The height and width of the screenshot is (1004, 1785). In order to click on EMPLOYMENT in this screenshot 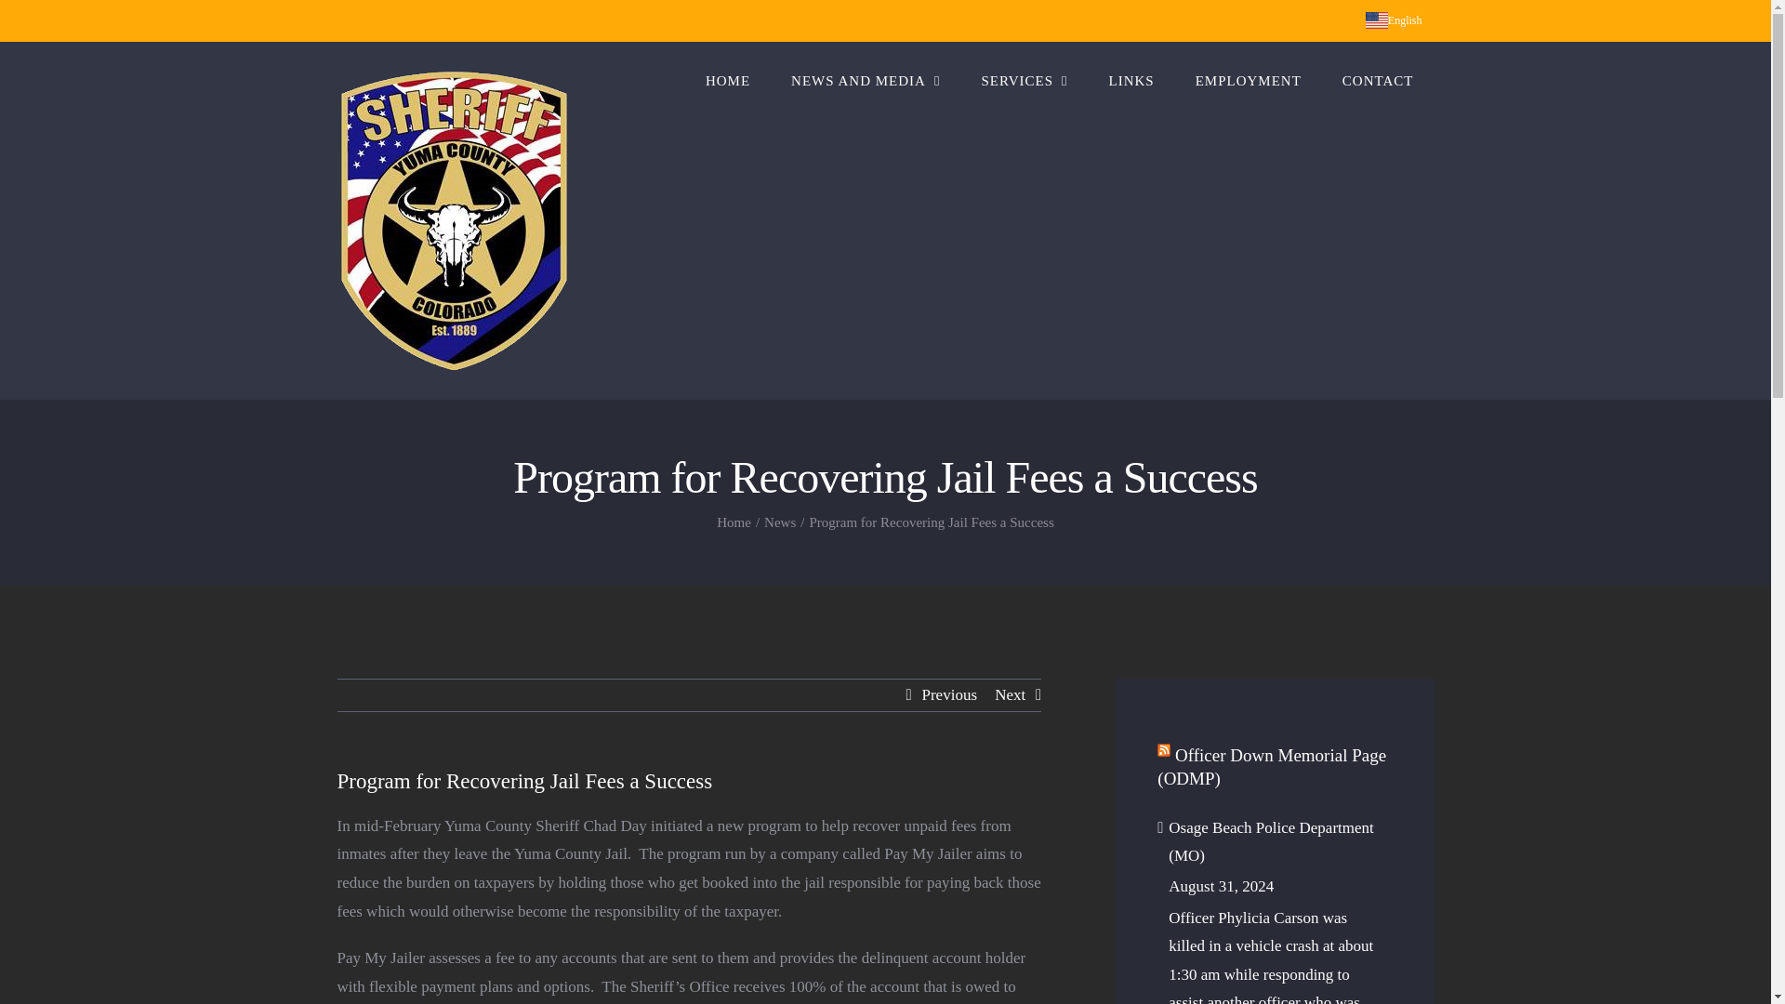, I will do `click(1248, 80)`.